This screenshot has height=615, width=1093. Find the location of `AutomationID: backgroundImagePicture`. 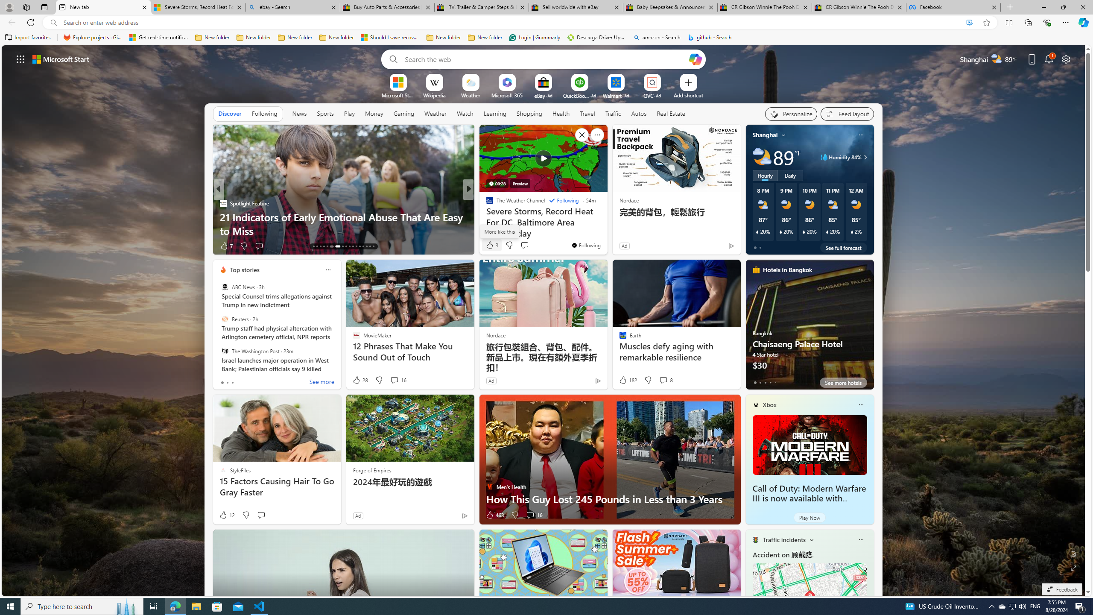

AutomationID: backgroundImagePicture is located at coordinates (544, 320).